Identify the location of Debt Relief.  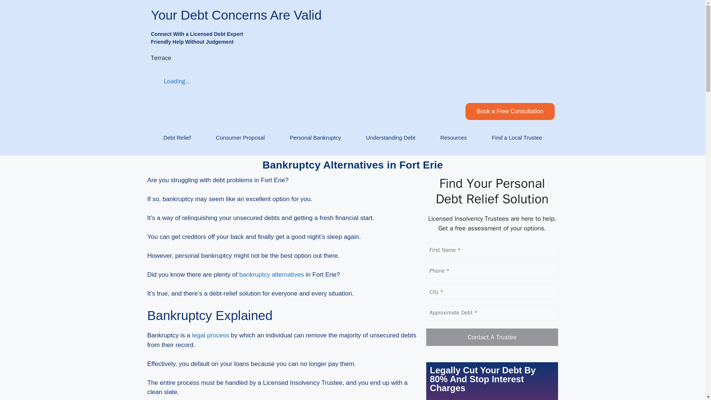
(177, 138).